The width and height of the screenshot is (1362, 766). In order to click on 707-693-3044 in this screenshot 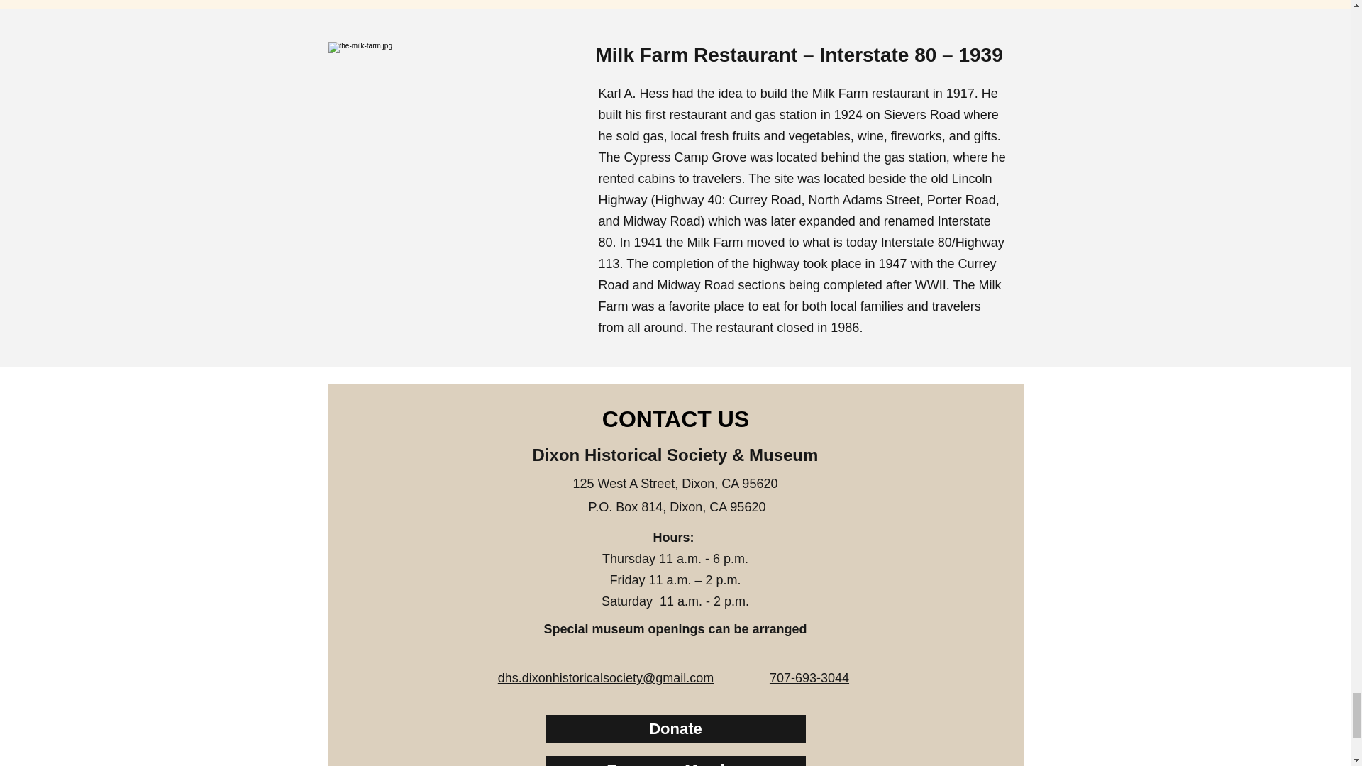, I will do `click(809, 678)`.